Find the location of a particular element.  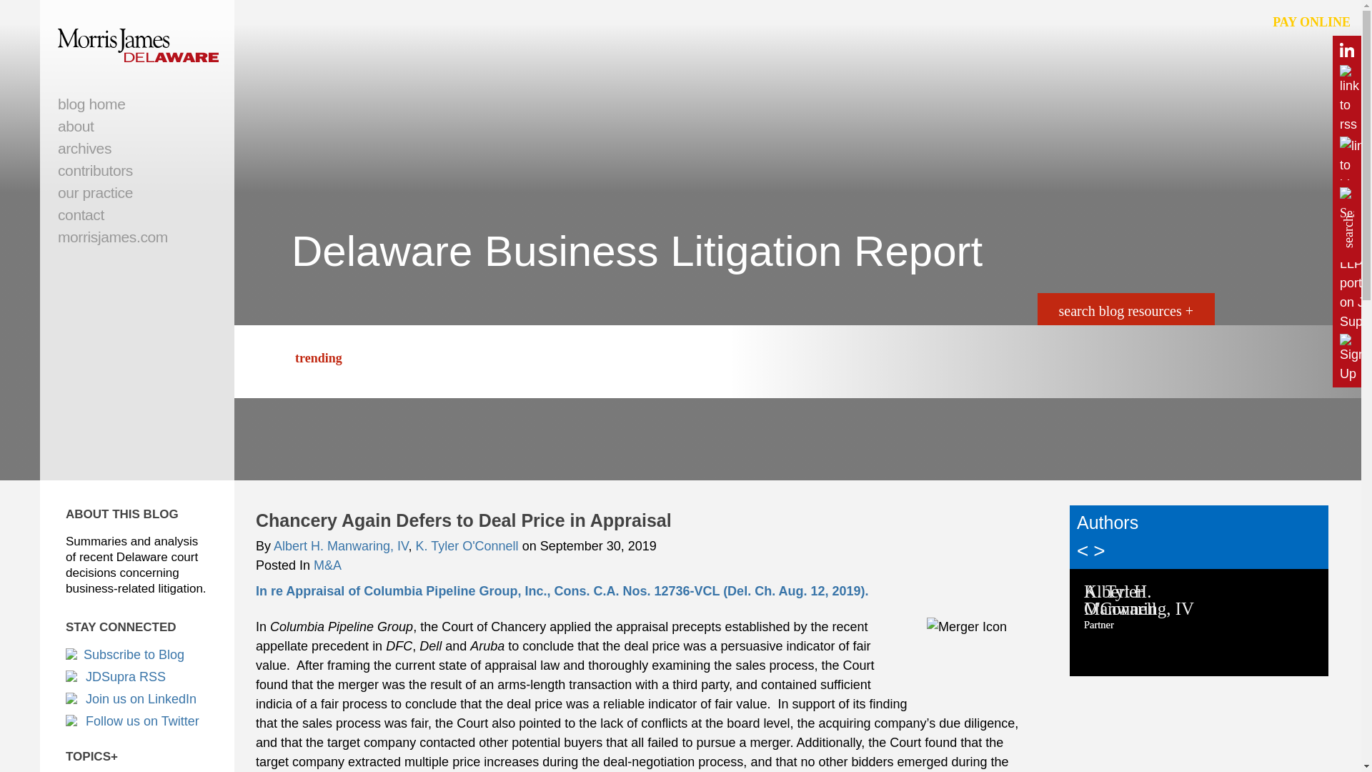

Subscribe to Blog is located at coordinates (137, 655).